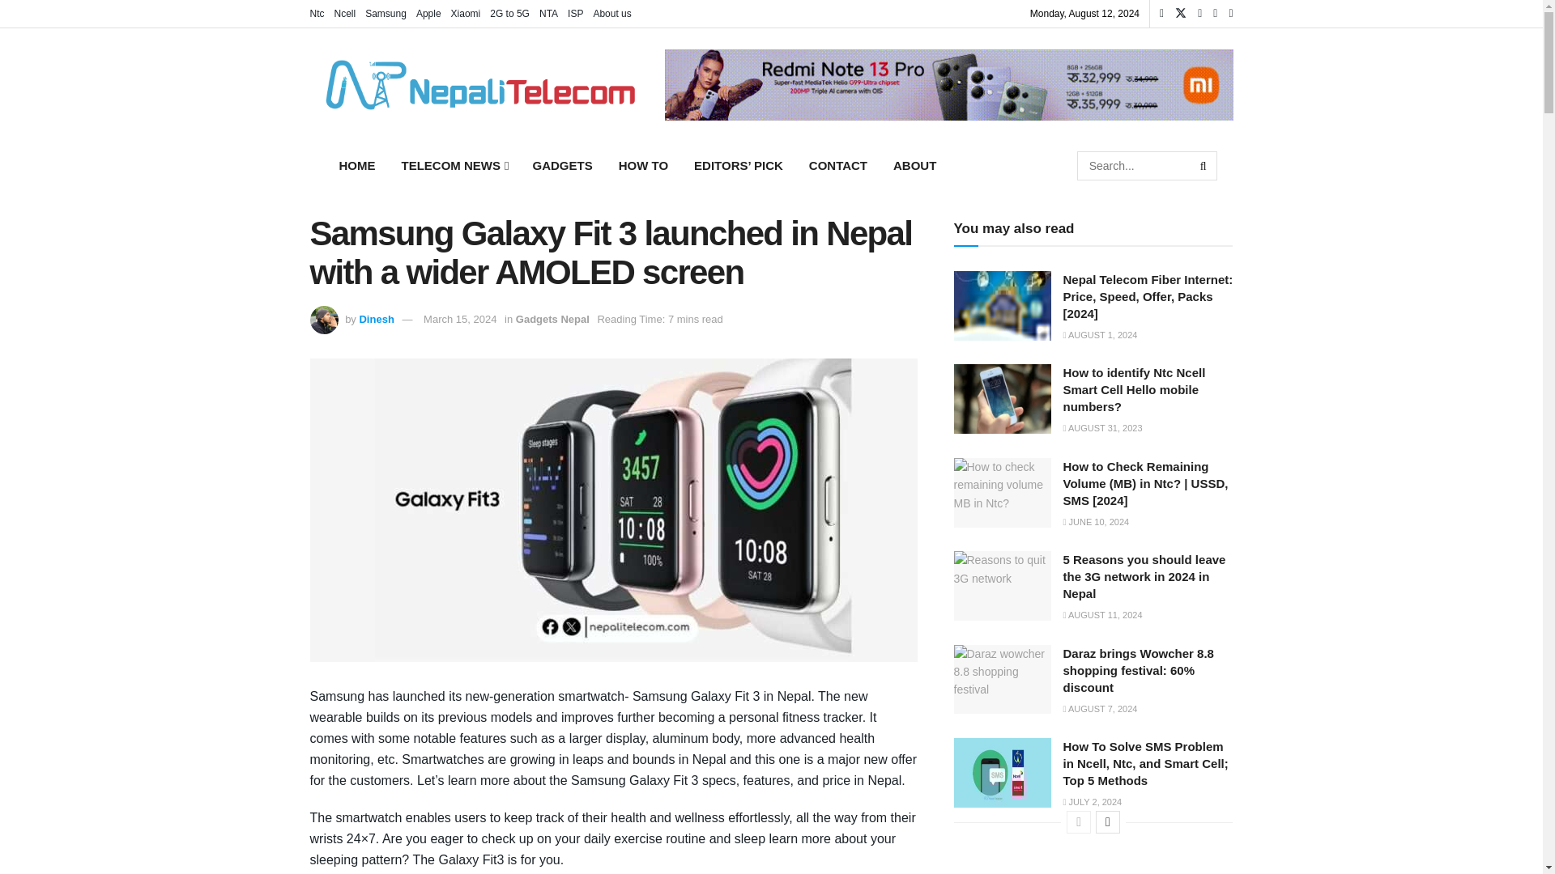 This screenshot has height=874, width=1555. What do you see at coordinates (356, 165) in the screenshot?
I see `HOME` at bounding box center [356, 165].